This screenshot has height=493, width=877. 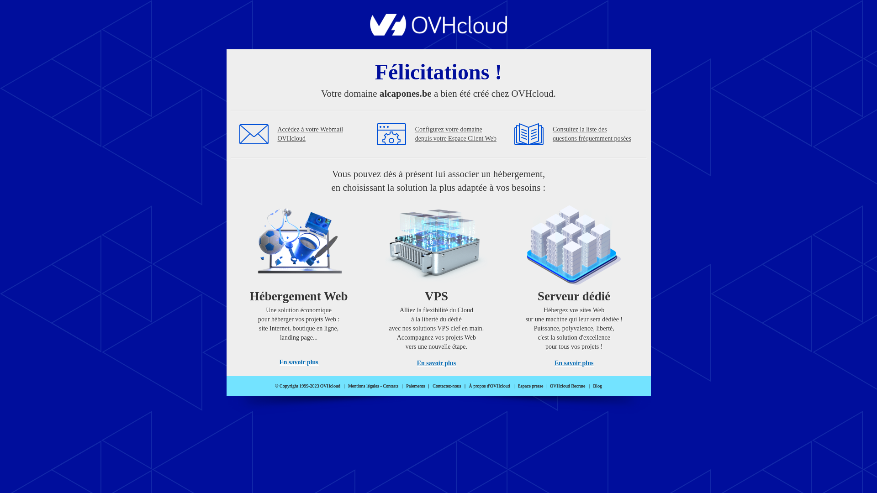 What do you see at coordinates (574, 363) in the screenshot?
I see `En savoir plus` at bounding box center [574, 363].